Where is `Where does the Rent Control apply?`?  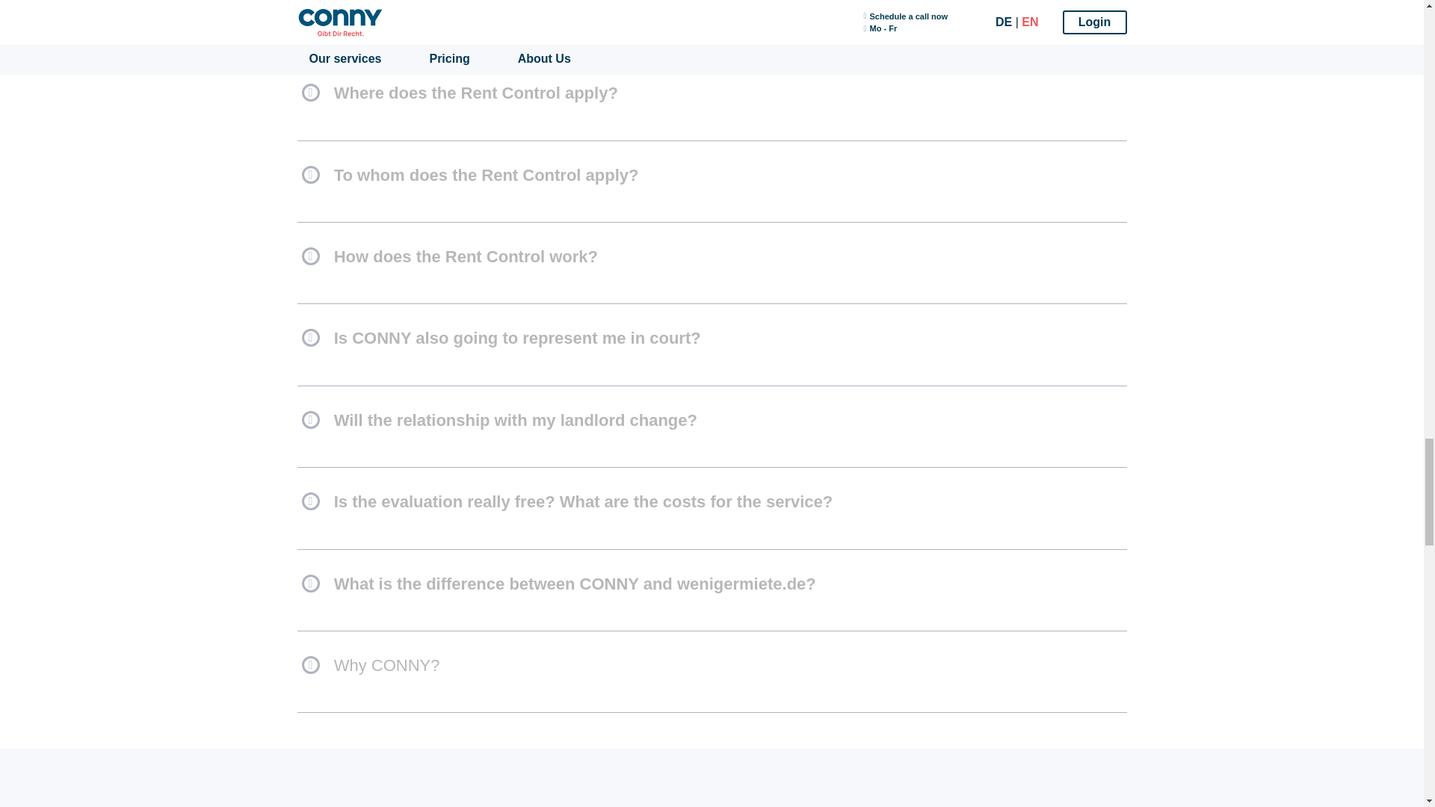
Where does the Rent Control apply? is located at coordinates (712, 99).